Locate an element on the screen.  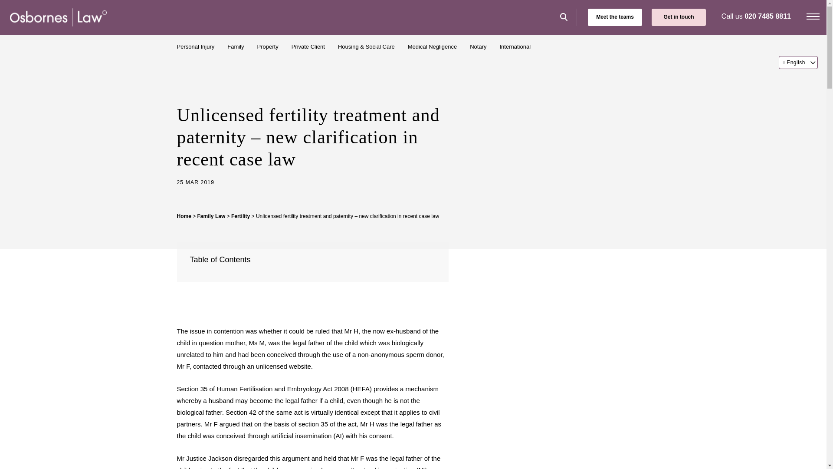
Search is located at coordinates (566, 17).